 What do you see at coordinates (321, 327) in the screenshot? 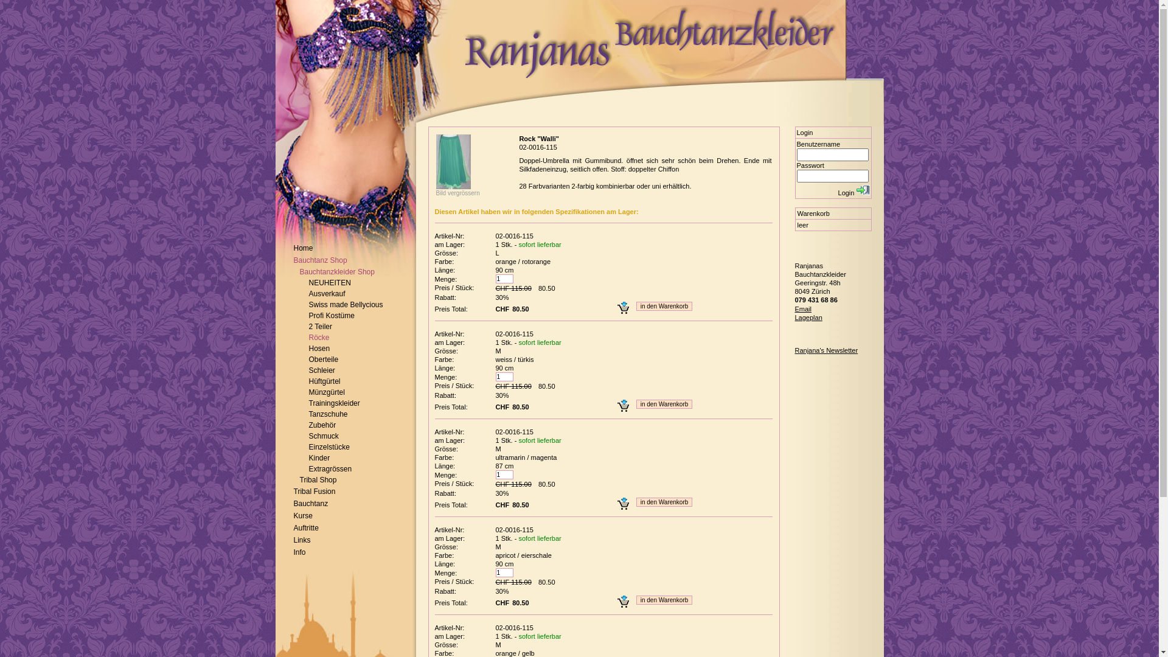
I see `2 Teiler` at bounding box center [321, 327].